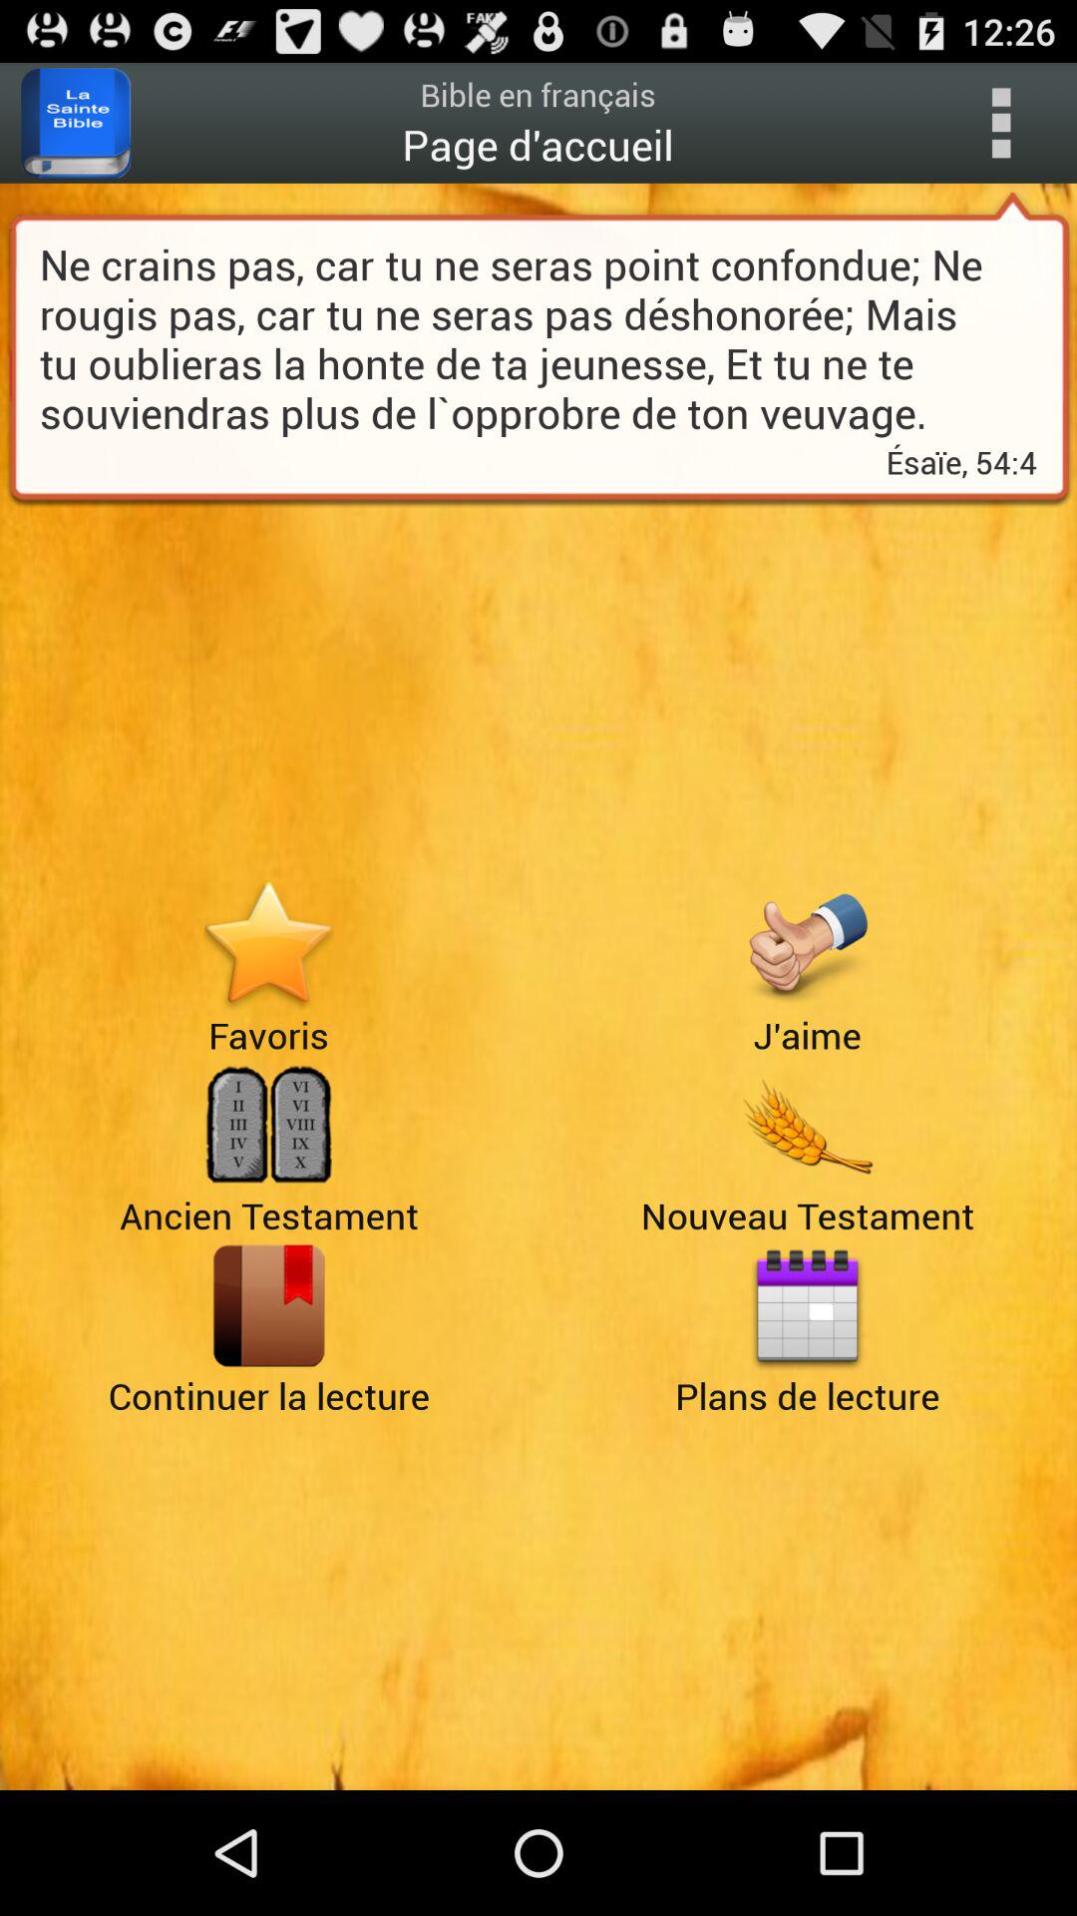  Describe the element at coordinates (808, 1305) in the screenshot. I see `open plans de lecture` at that location.